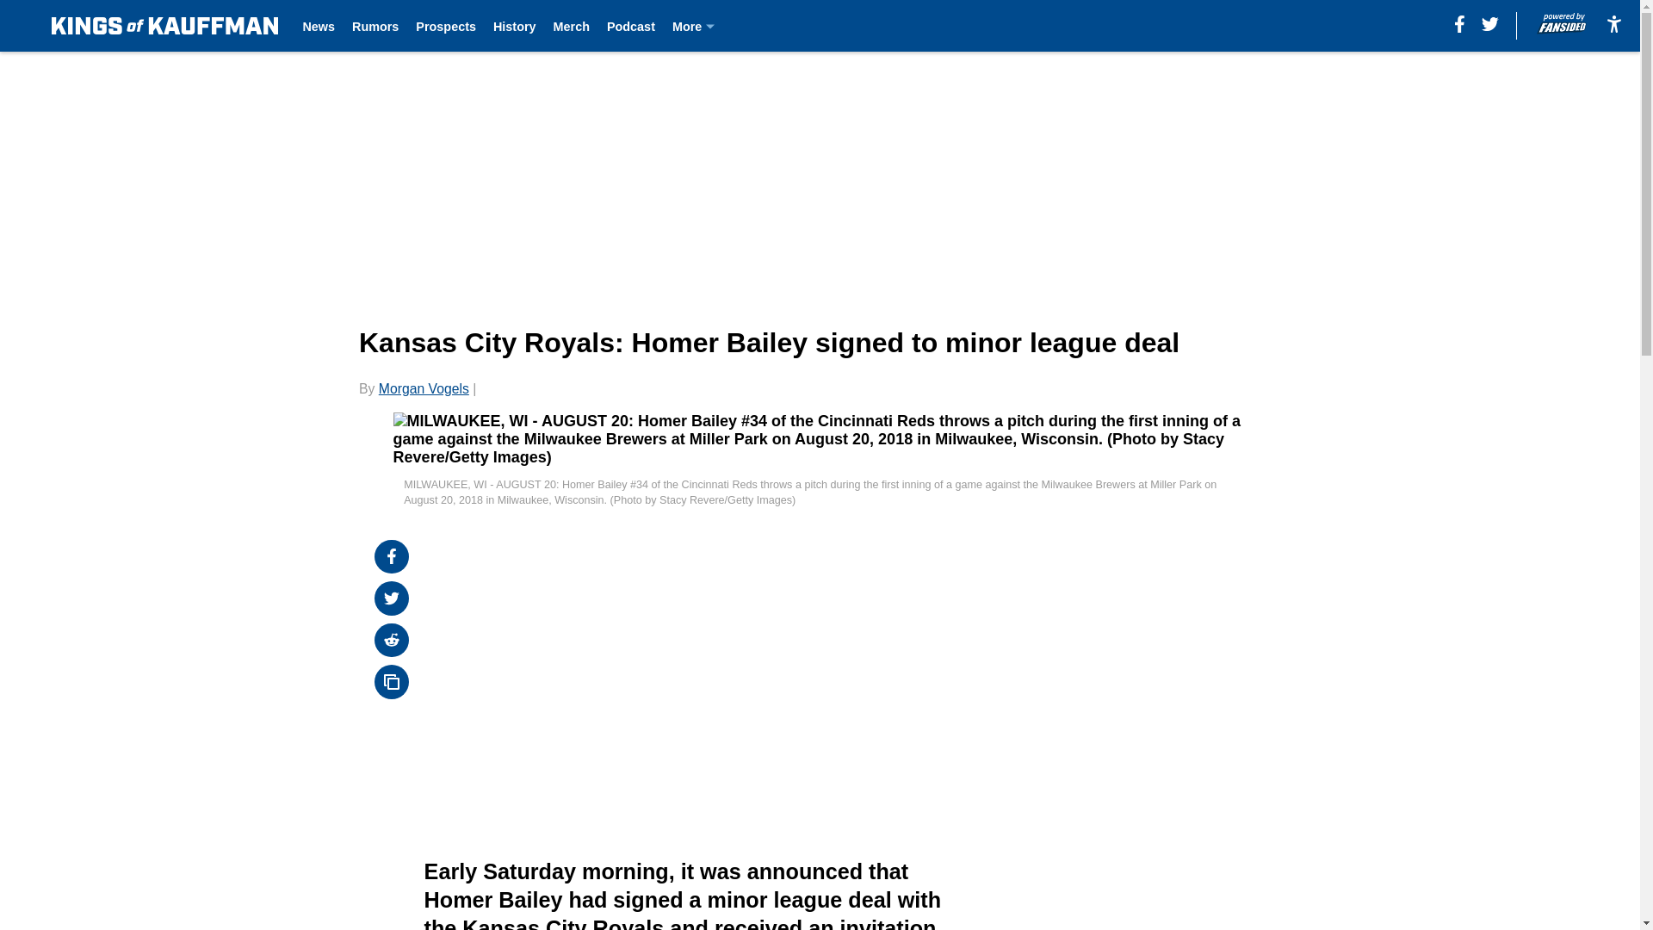 This screenshot has height=930, width=1653. Describe the element at coordinates (446, 26) in the screenshot. I see `Prospects` at that location.